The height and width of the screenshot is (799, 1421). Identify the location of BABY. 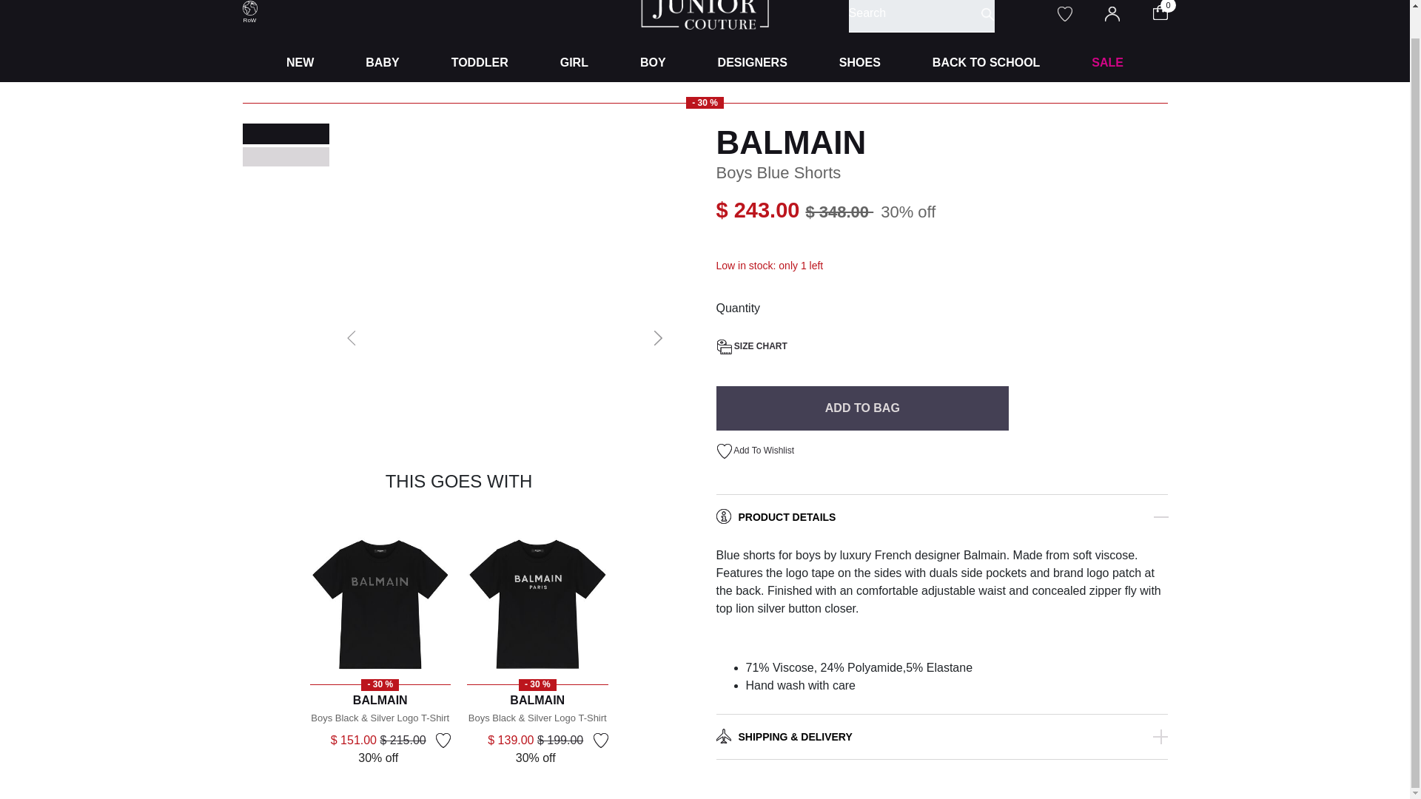
(382, 63).